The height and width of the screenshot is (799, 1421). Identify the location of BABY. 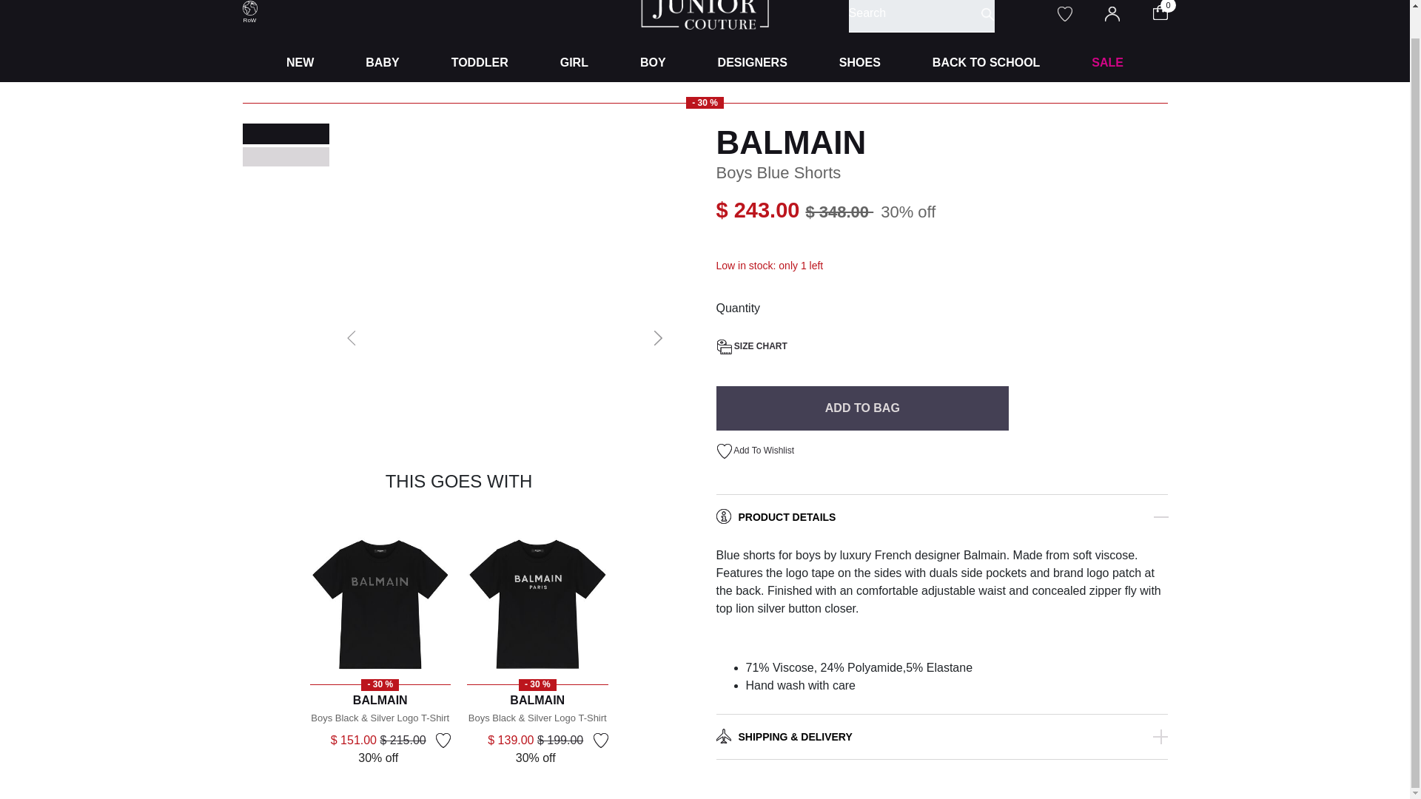
(382, 63).